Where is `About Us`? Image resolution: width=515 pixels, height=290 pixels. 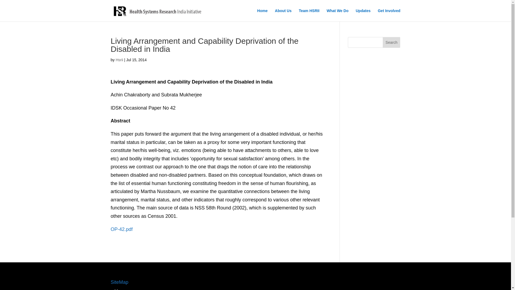 About Us is located at coordinates (283, 15).